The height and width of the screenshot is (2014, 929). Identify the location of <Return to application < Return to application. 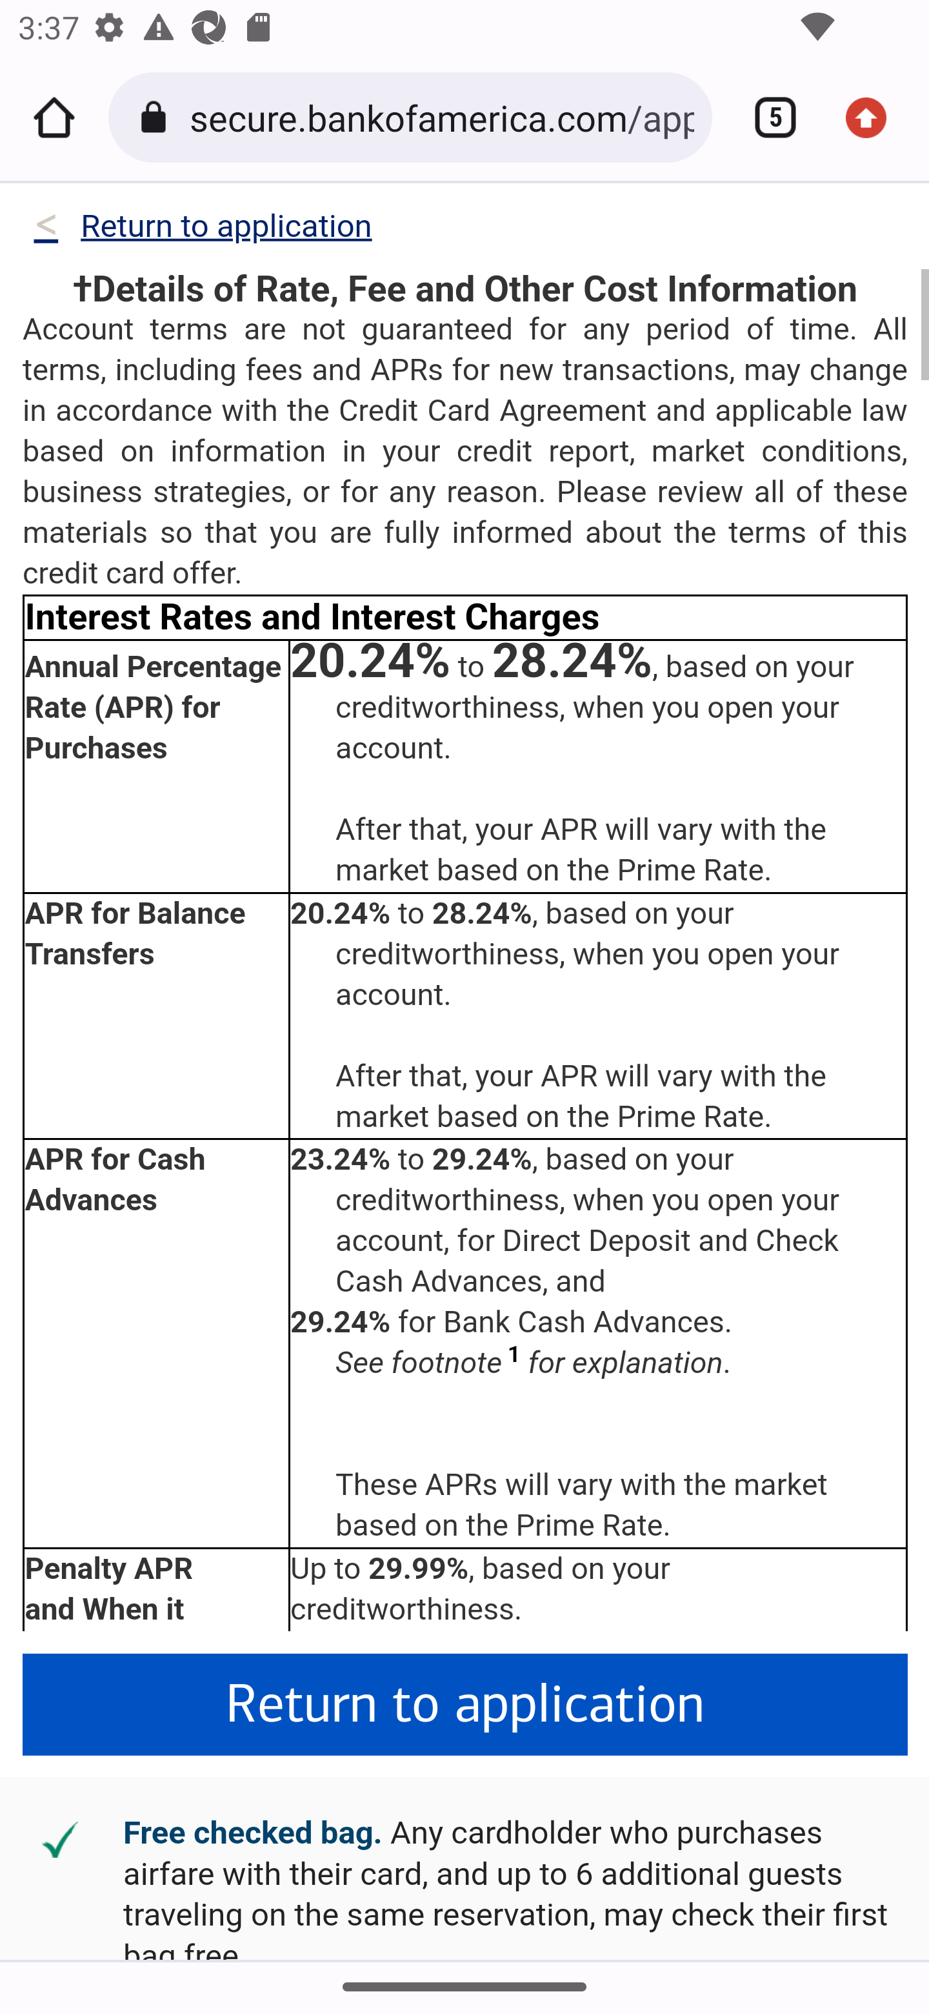
(201, 231).